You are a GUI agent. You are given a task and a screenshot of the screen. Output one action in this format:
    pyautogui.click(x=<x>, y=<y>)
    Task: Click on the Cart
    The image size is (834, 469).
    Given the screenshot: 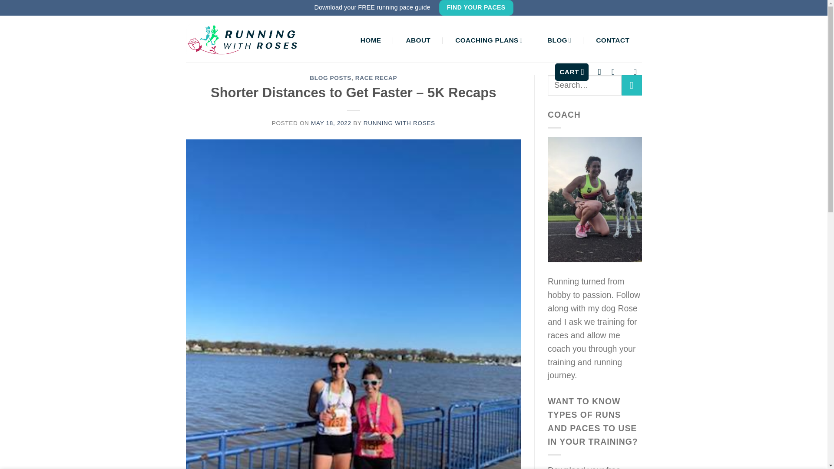 What is the action you would take?
    pyautogui.click(x=572, y=71)
    